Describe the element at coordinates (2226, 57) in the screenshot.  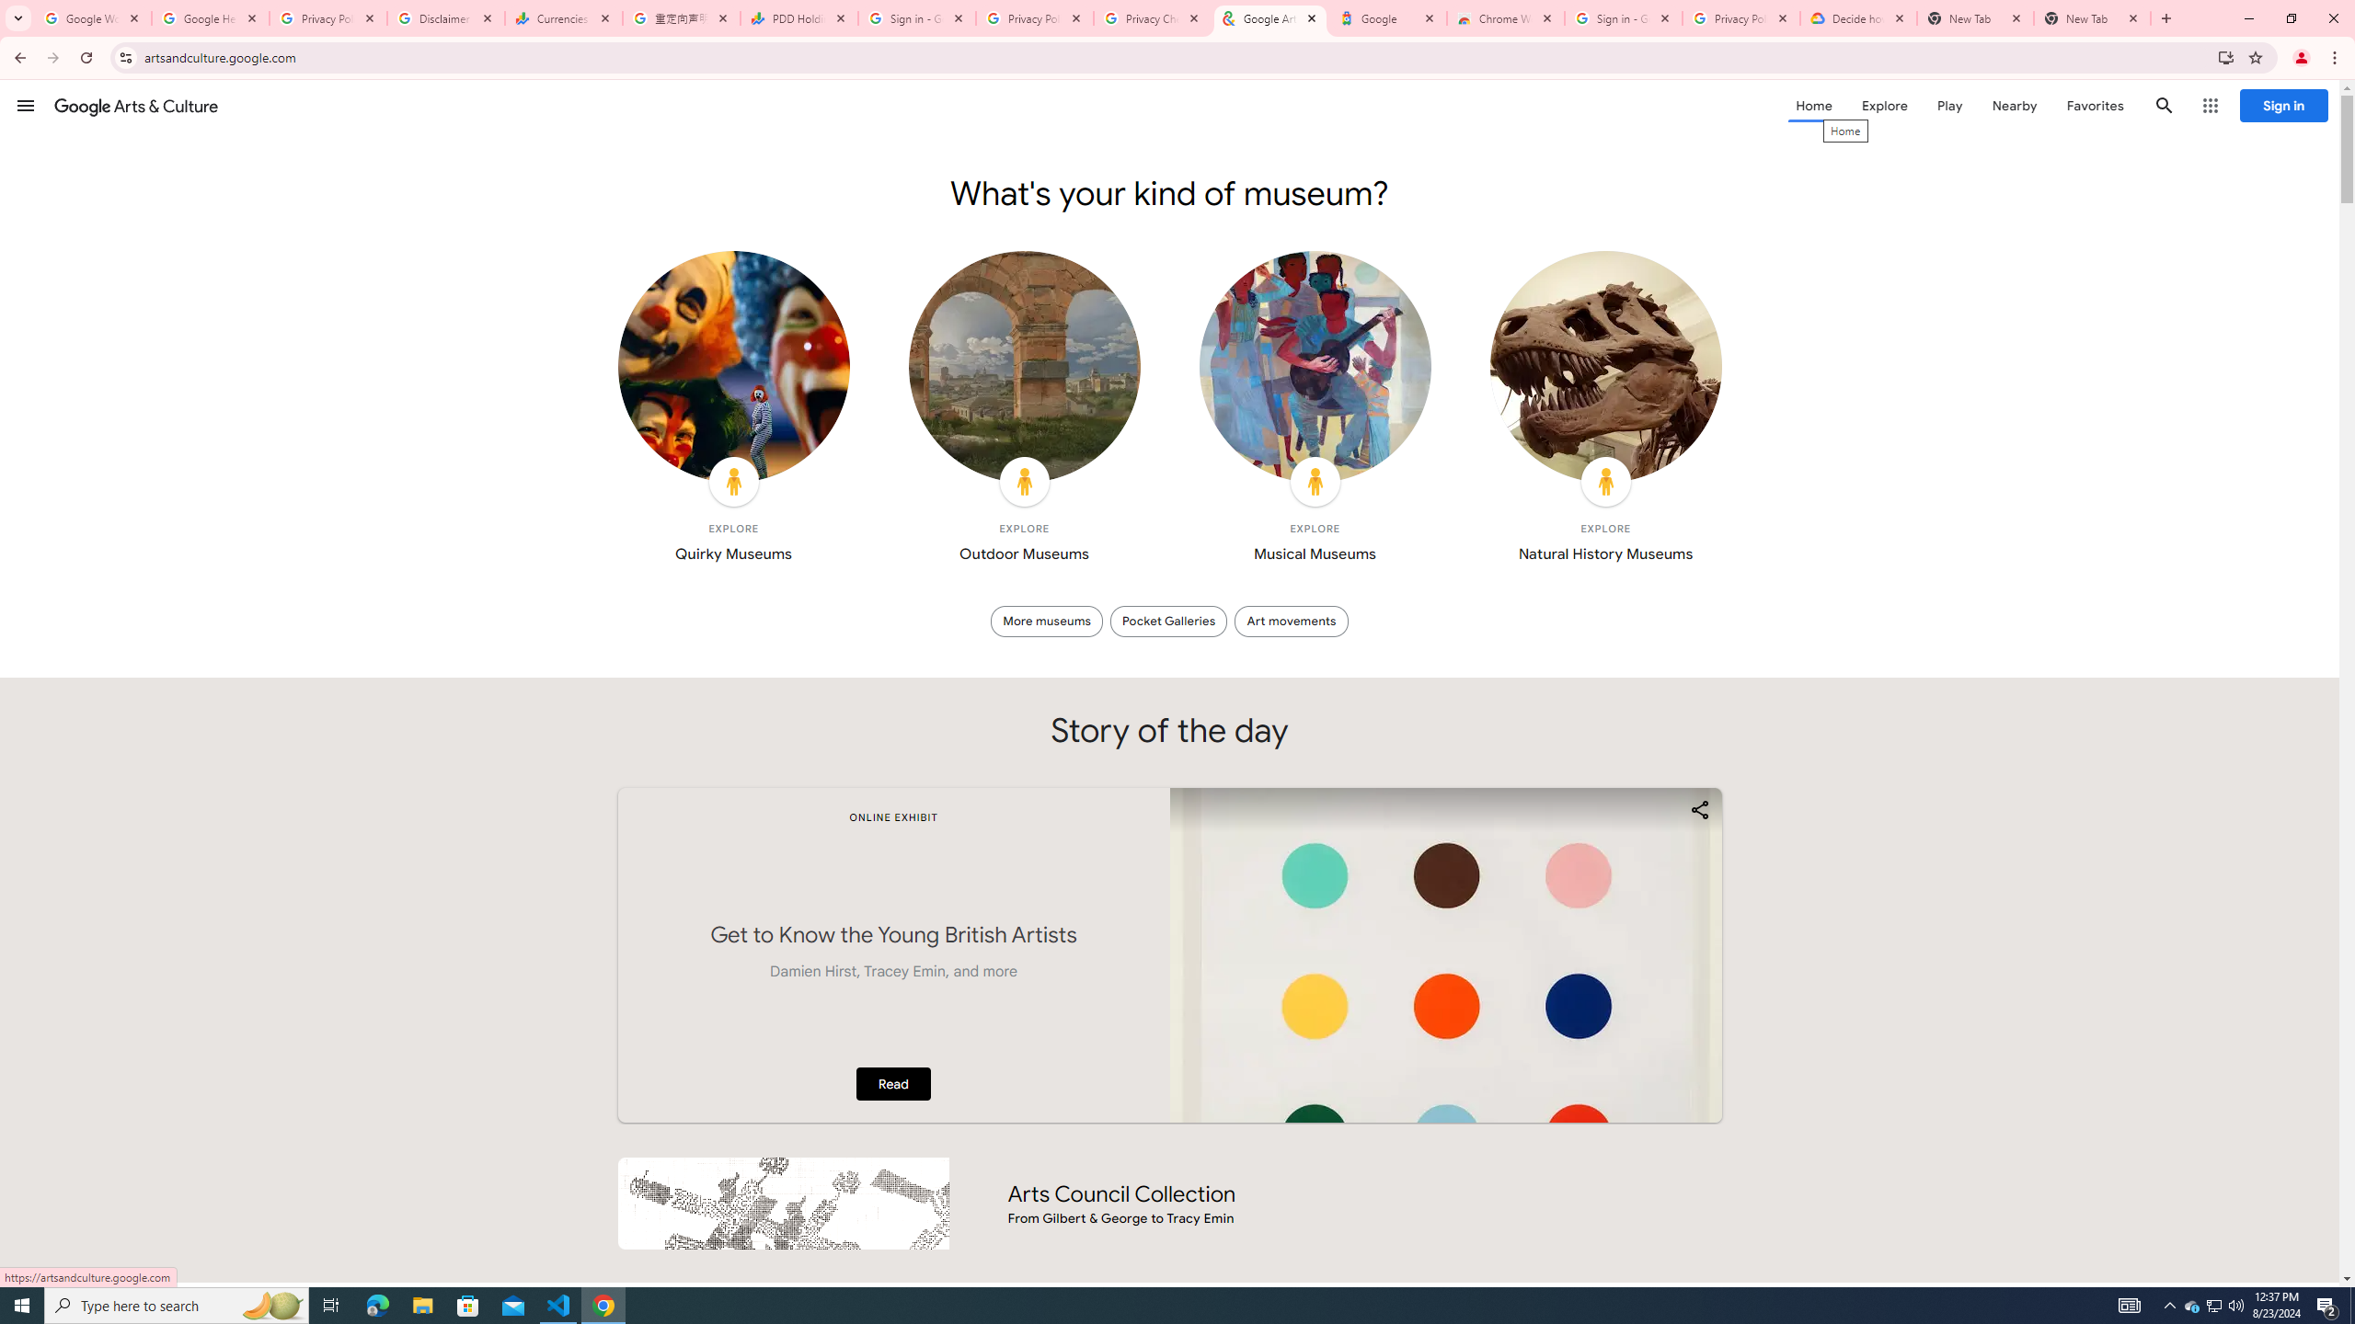
I see `Install Google Arts & Culture` at that location.